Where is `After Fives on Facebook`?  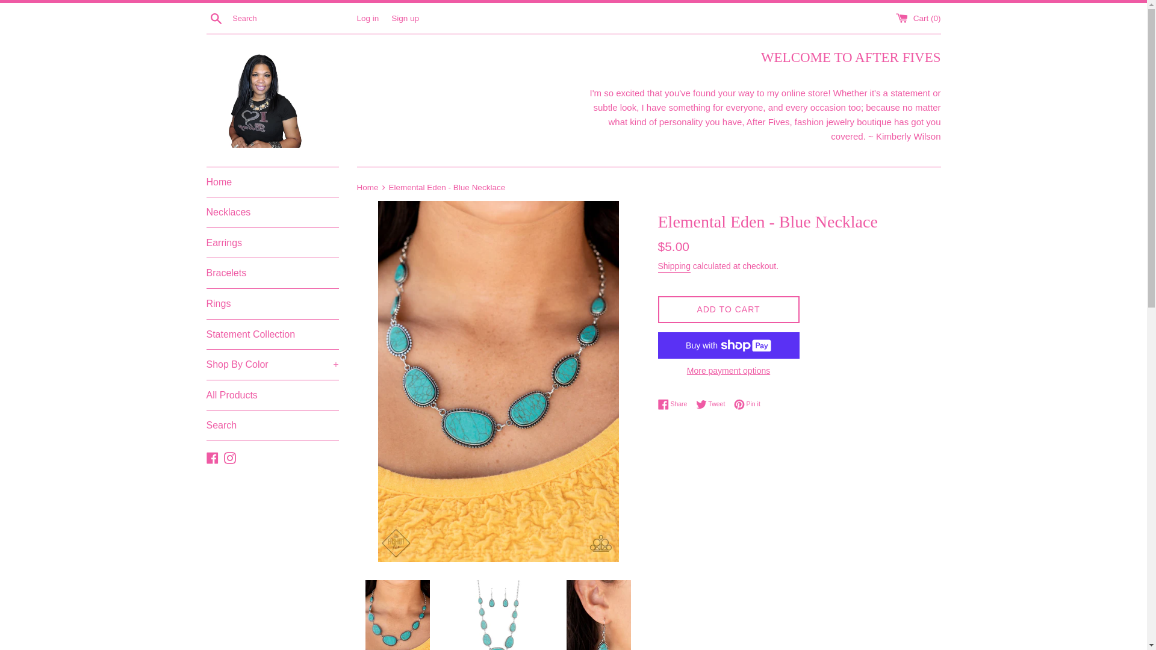 After Fives on Facebook is located at coordinates (212, 456).